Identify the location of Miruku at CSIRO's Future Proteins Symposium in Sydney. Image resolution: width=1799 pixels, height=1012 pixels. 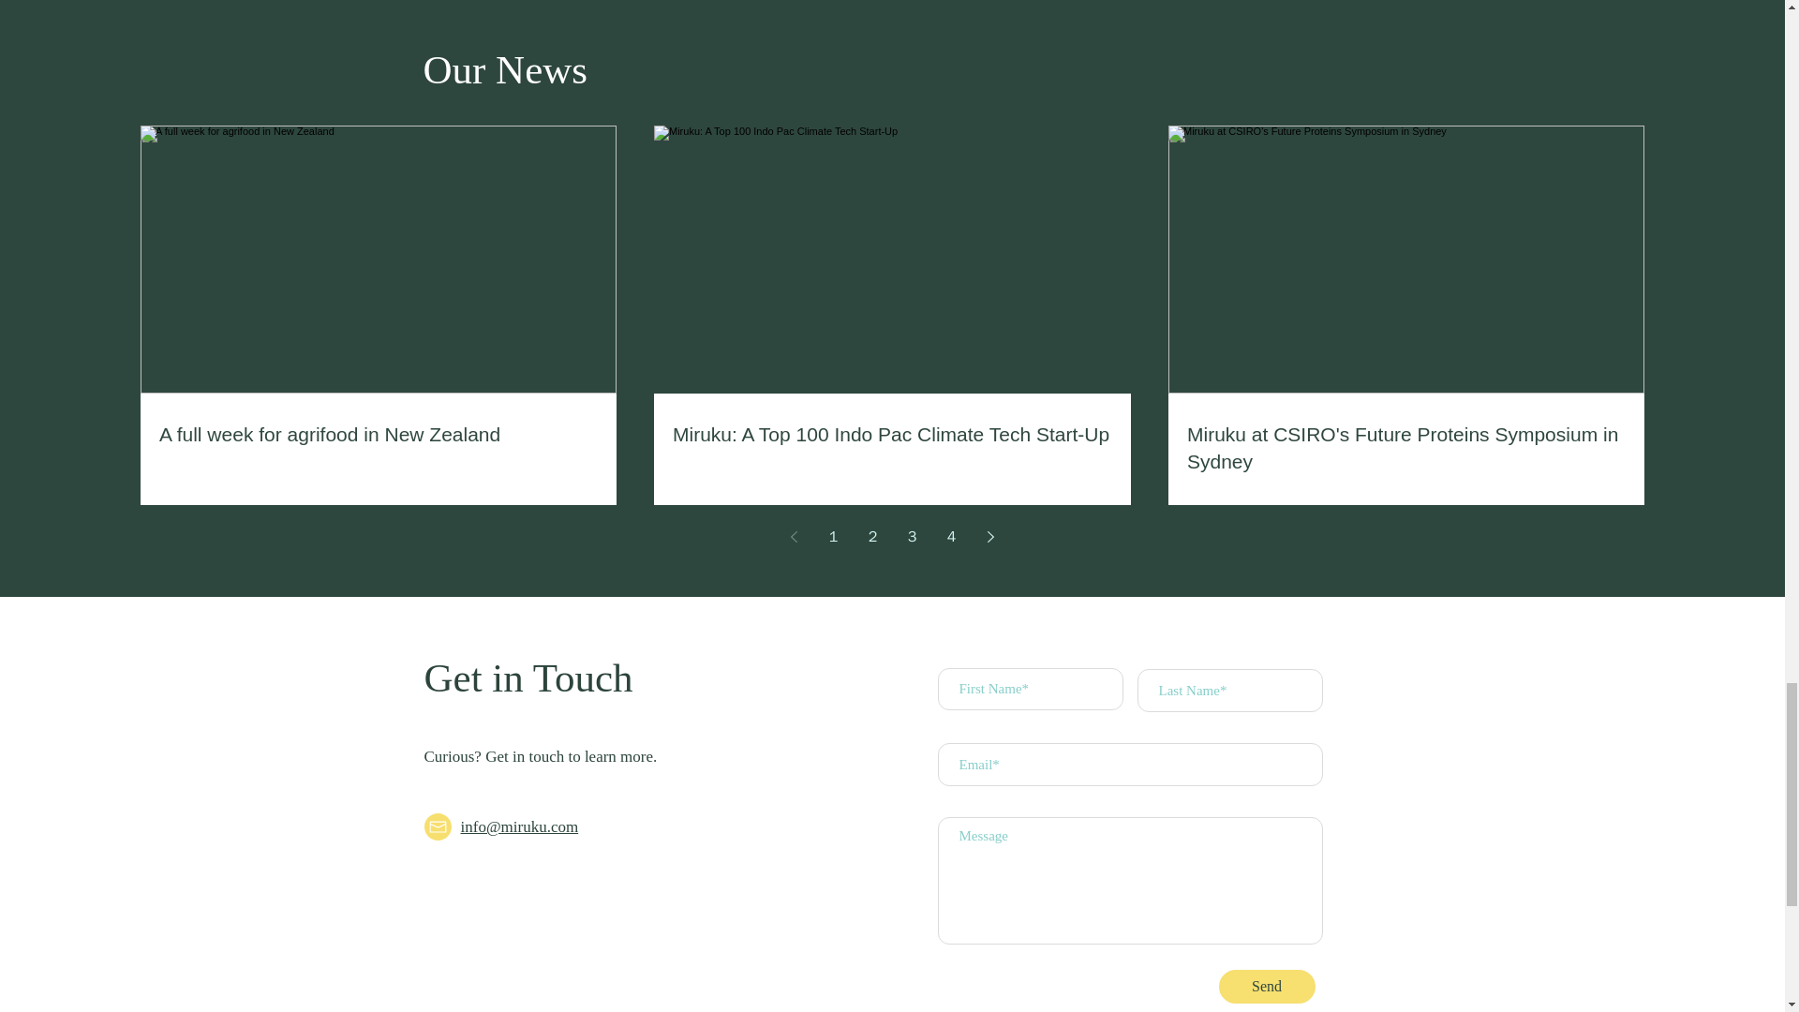
(1406, 448).